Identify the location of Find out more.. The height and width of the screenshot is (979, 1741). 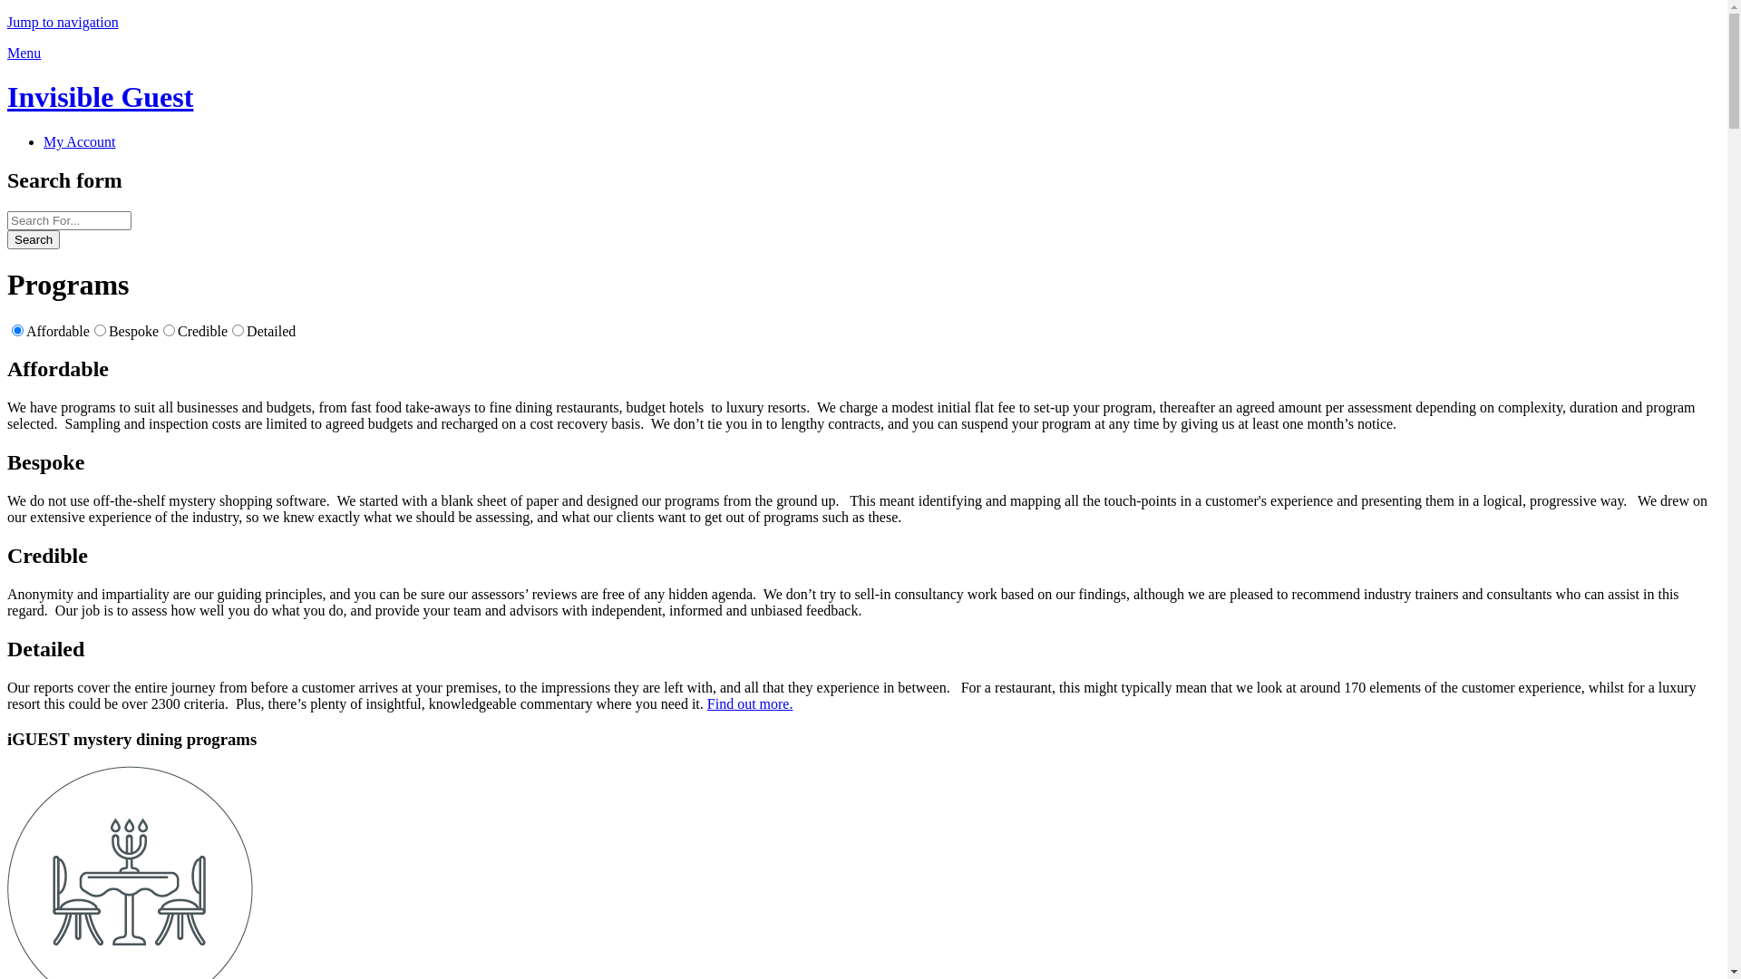
(751, 703).